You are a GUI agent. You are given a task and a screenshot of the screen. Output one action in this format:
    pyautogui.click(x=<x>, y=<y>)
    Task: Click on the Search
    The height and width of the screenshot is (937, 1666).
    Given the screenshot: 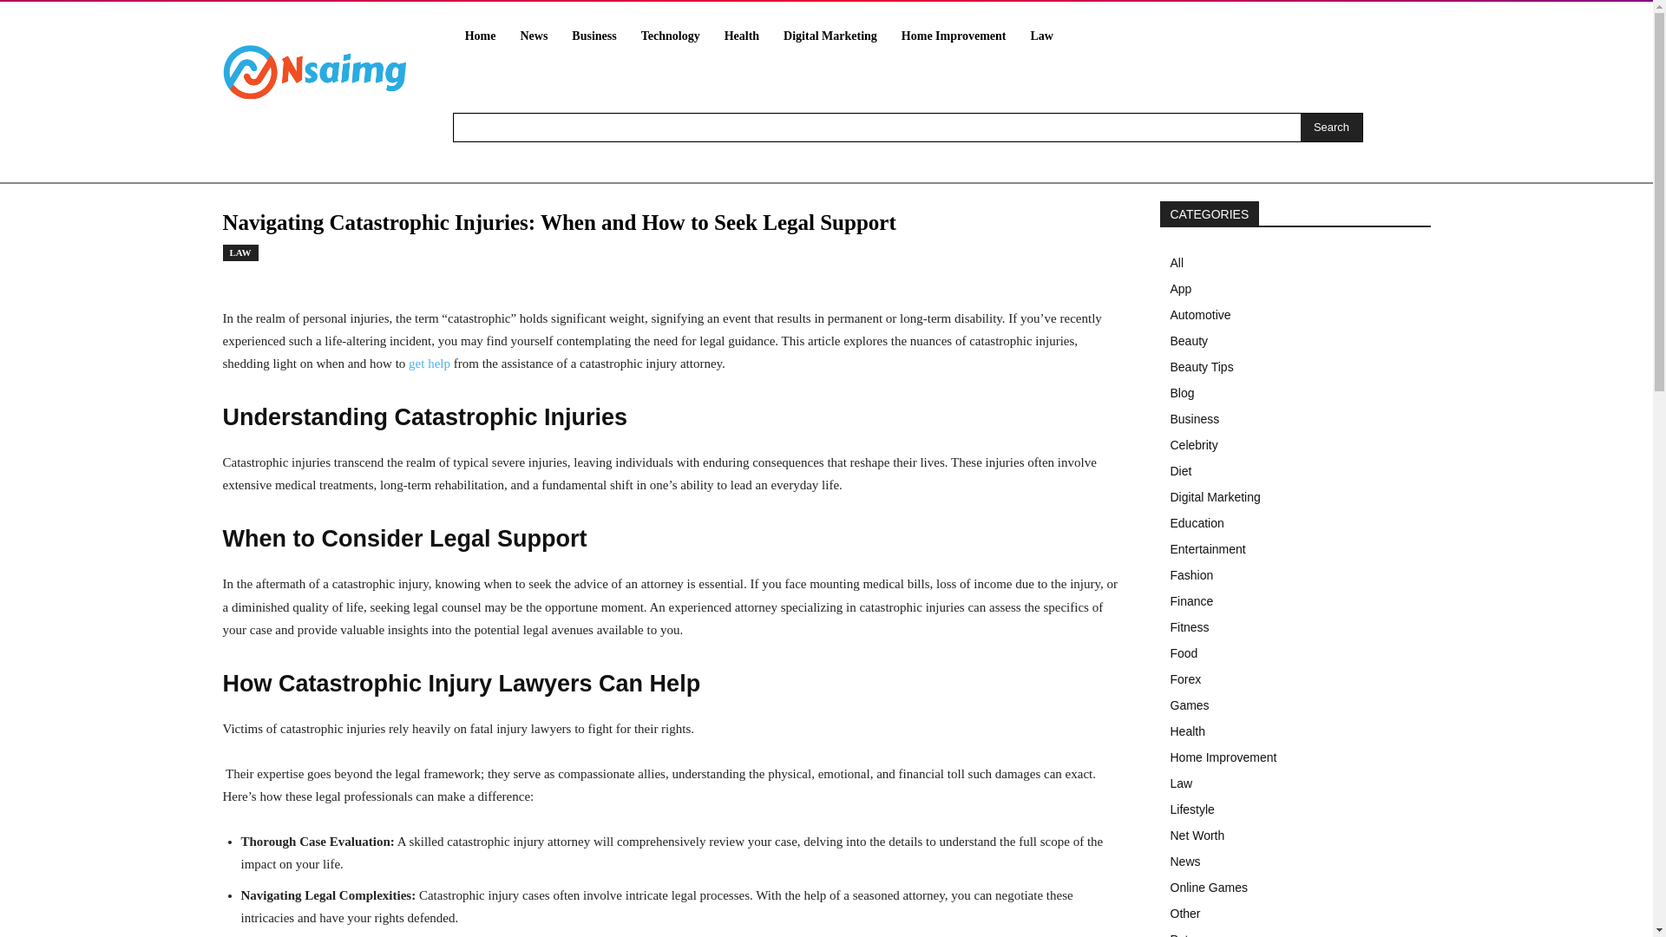 What is the action you would take?
    pyautogui.click(x=1331, y=127)
    